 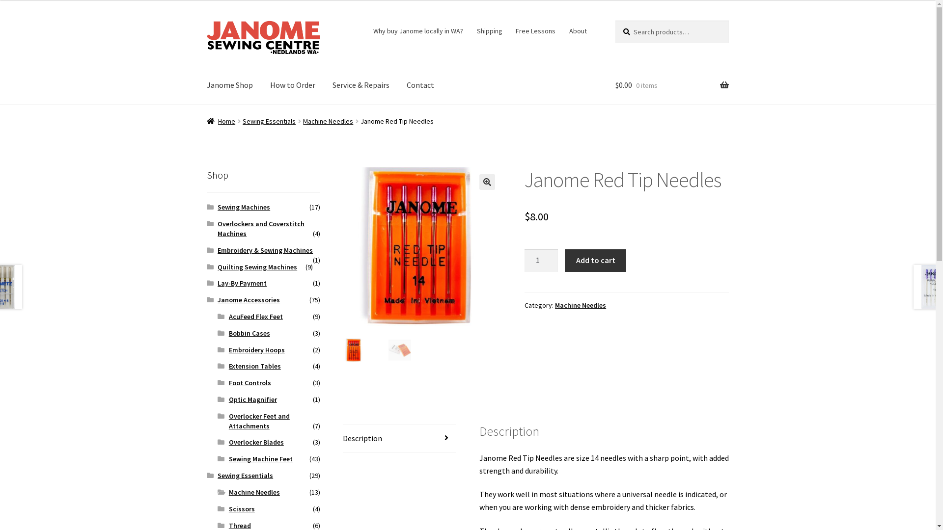 I want to click on Machine Needles, so click(x=581, y=305).